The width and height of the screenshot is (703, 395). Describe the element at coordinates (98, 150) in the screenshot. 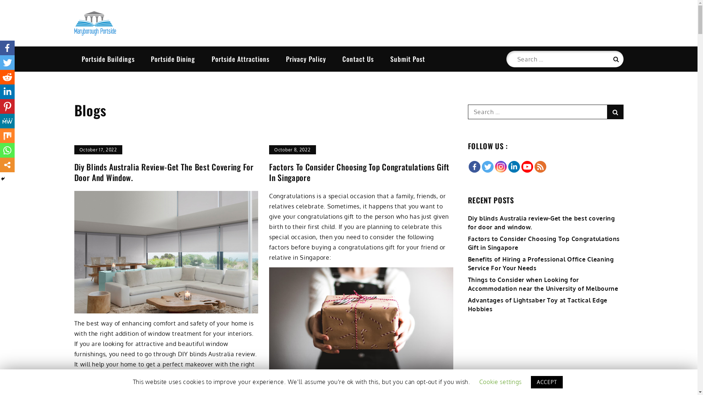

I see `October 17, 2022` at that location.